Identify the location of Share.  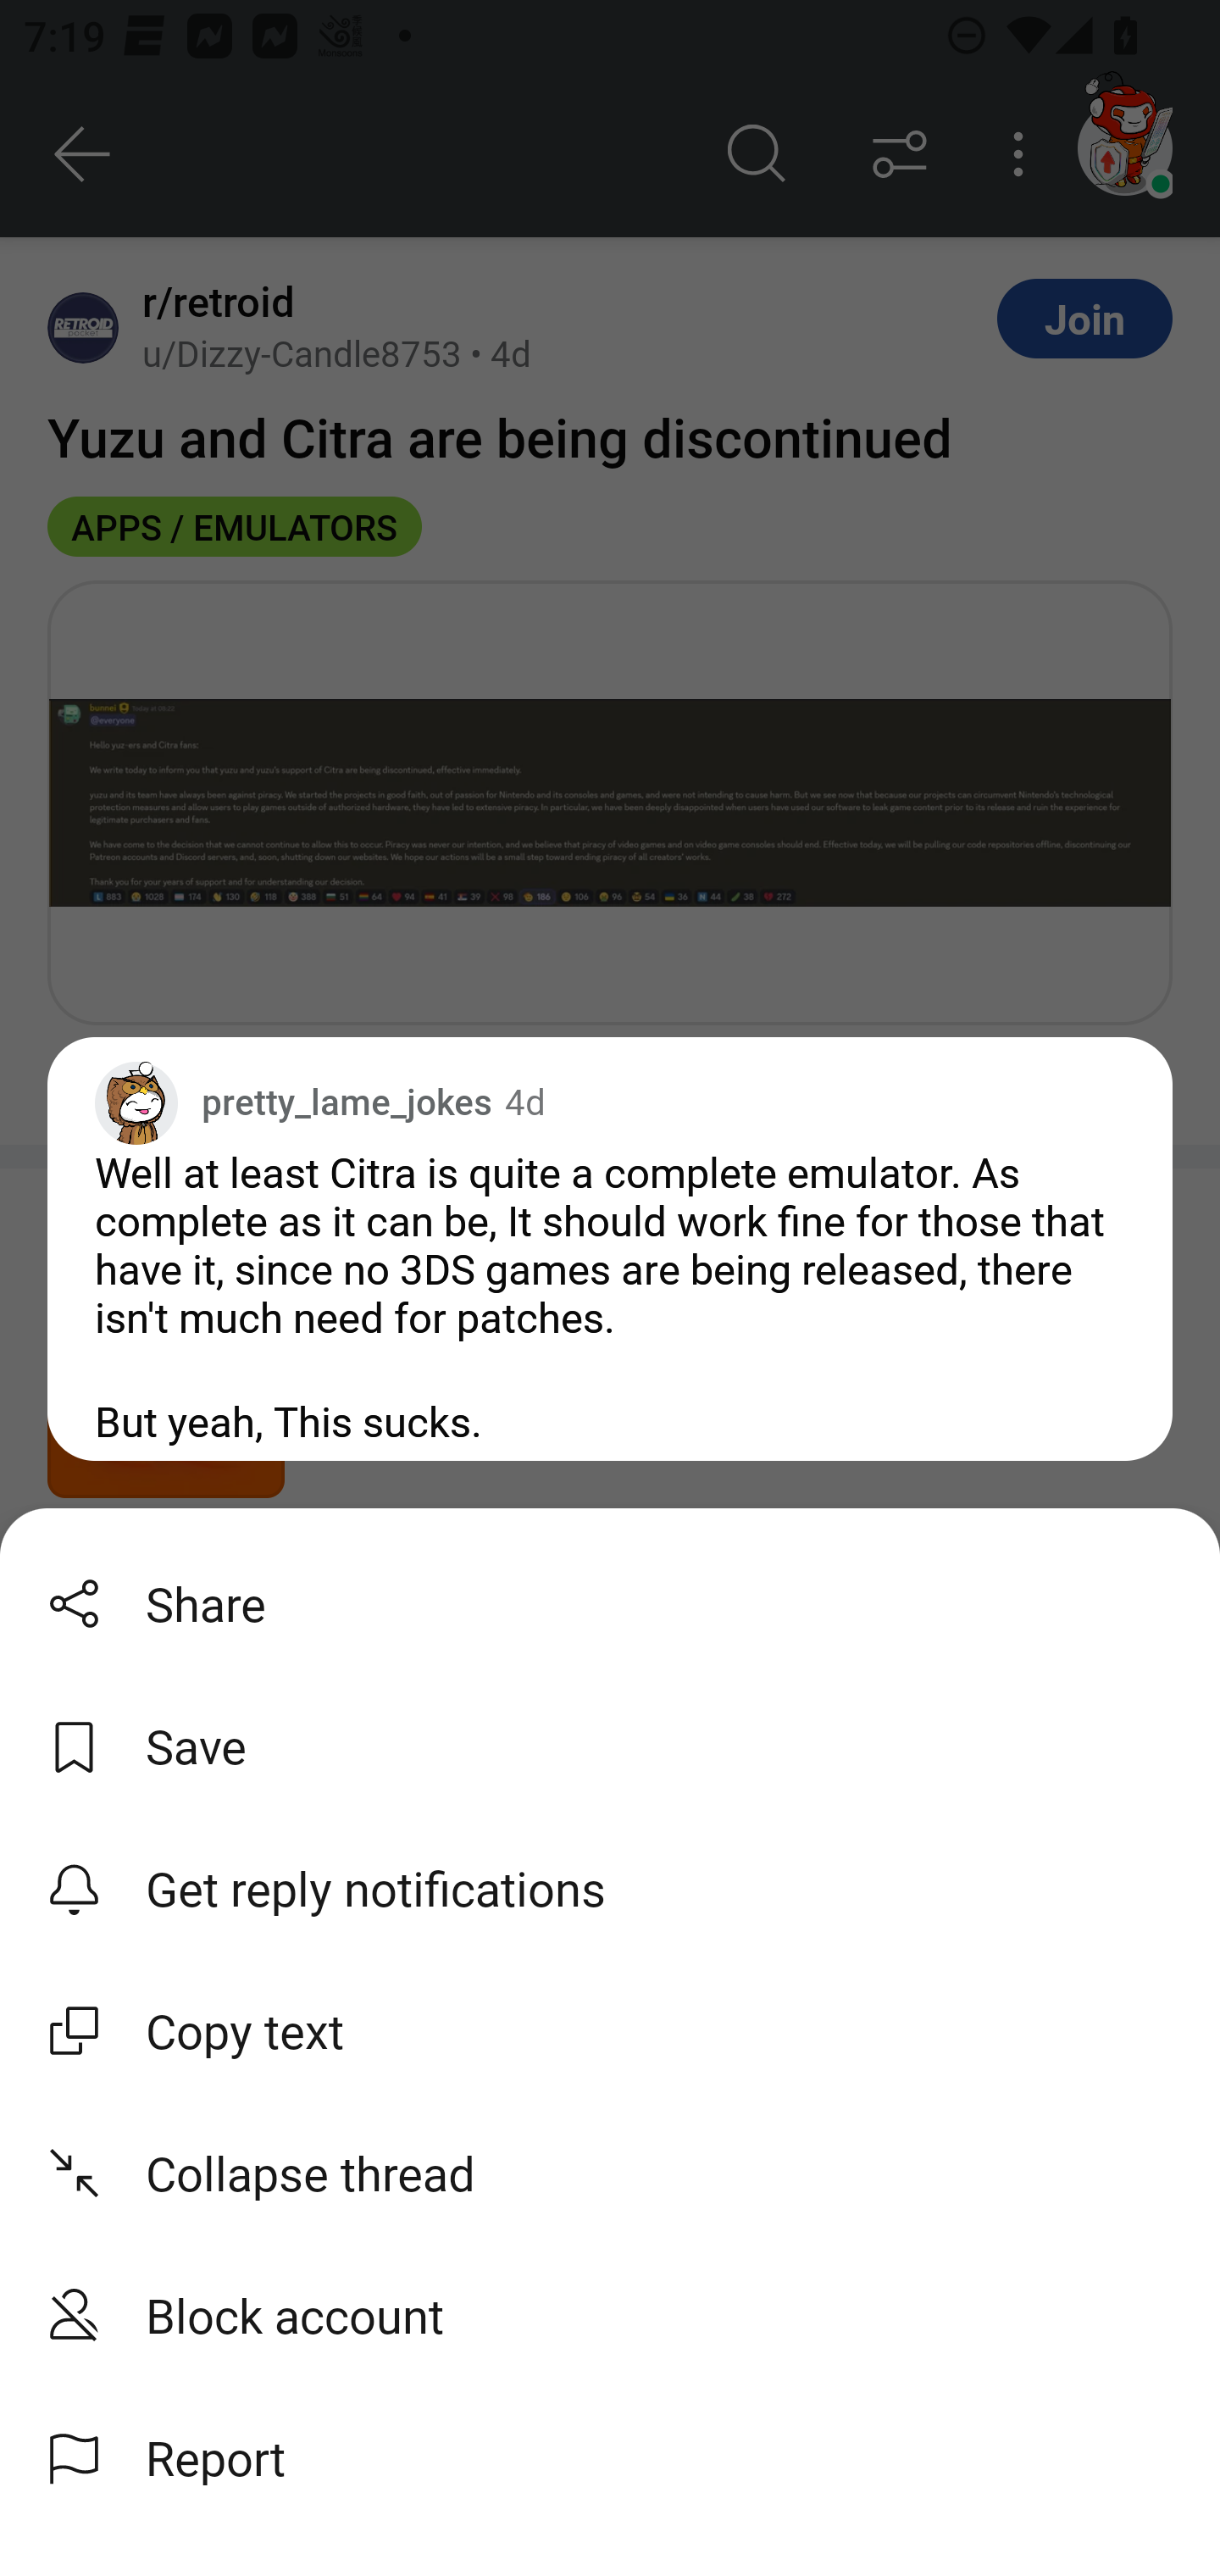
(610, 1603).